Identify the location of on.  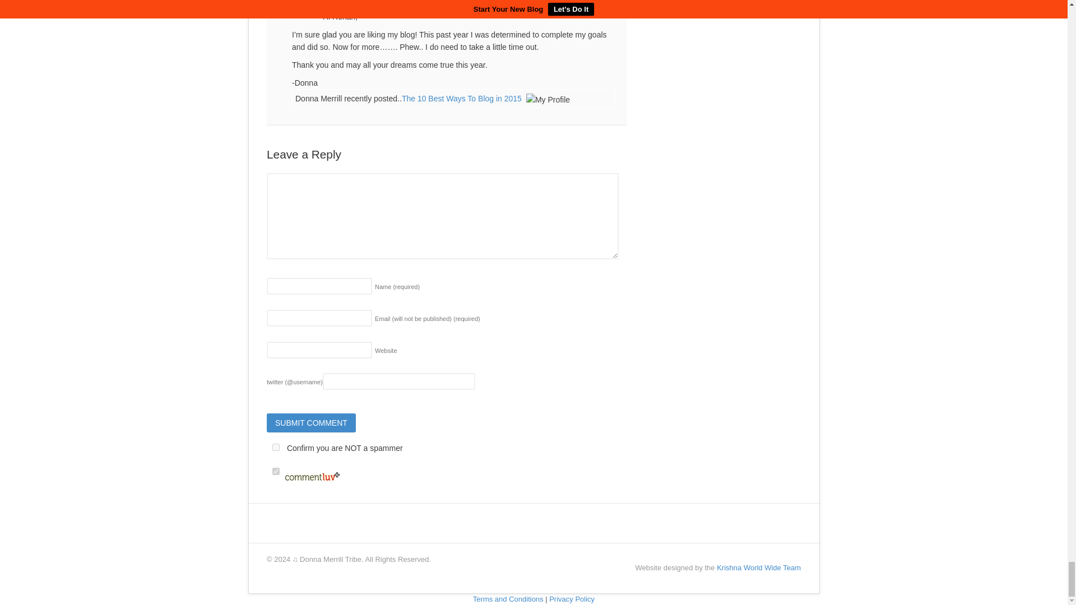
(276, 447).